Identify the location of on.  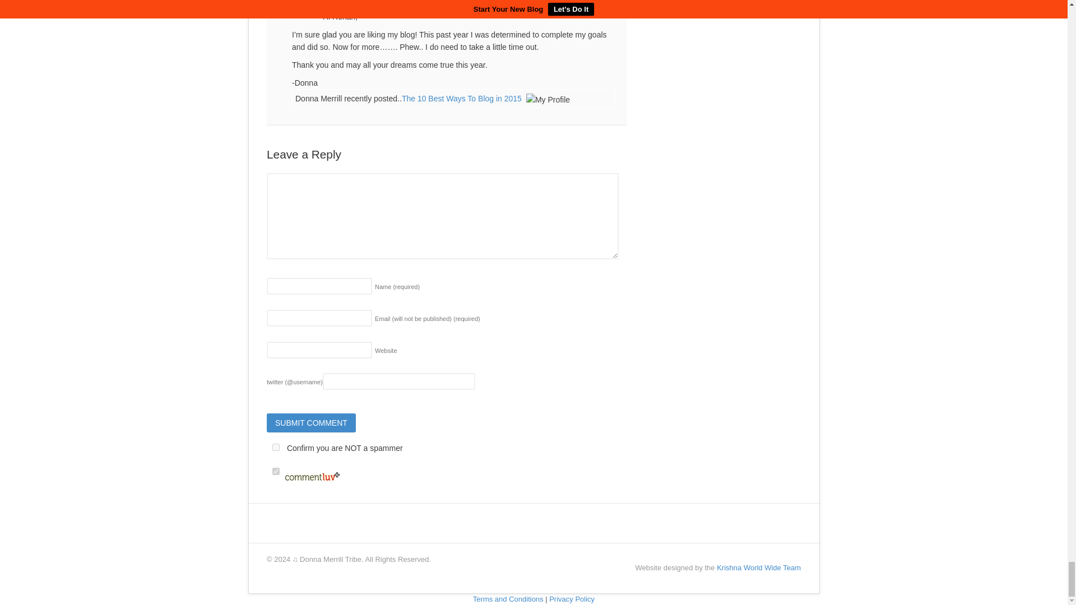
(276, 447).